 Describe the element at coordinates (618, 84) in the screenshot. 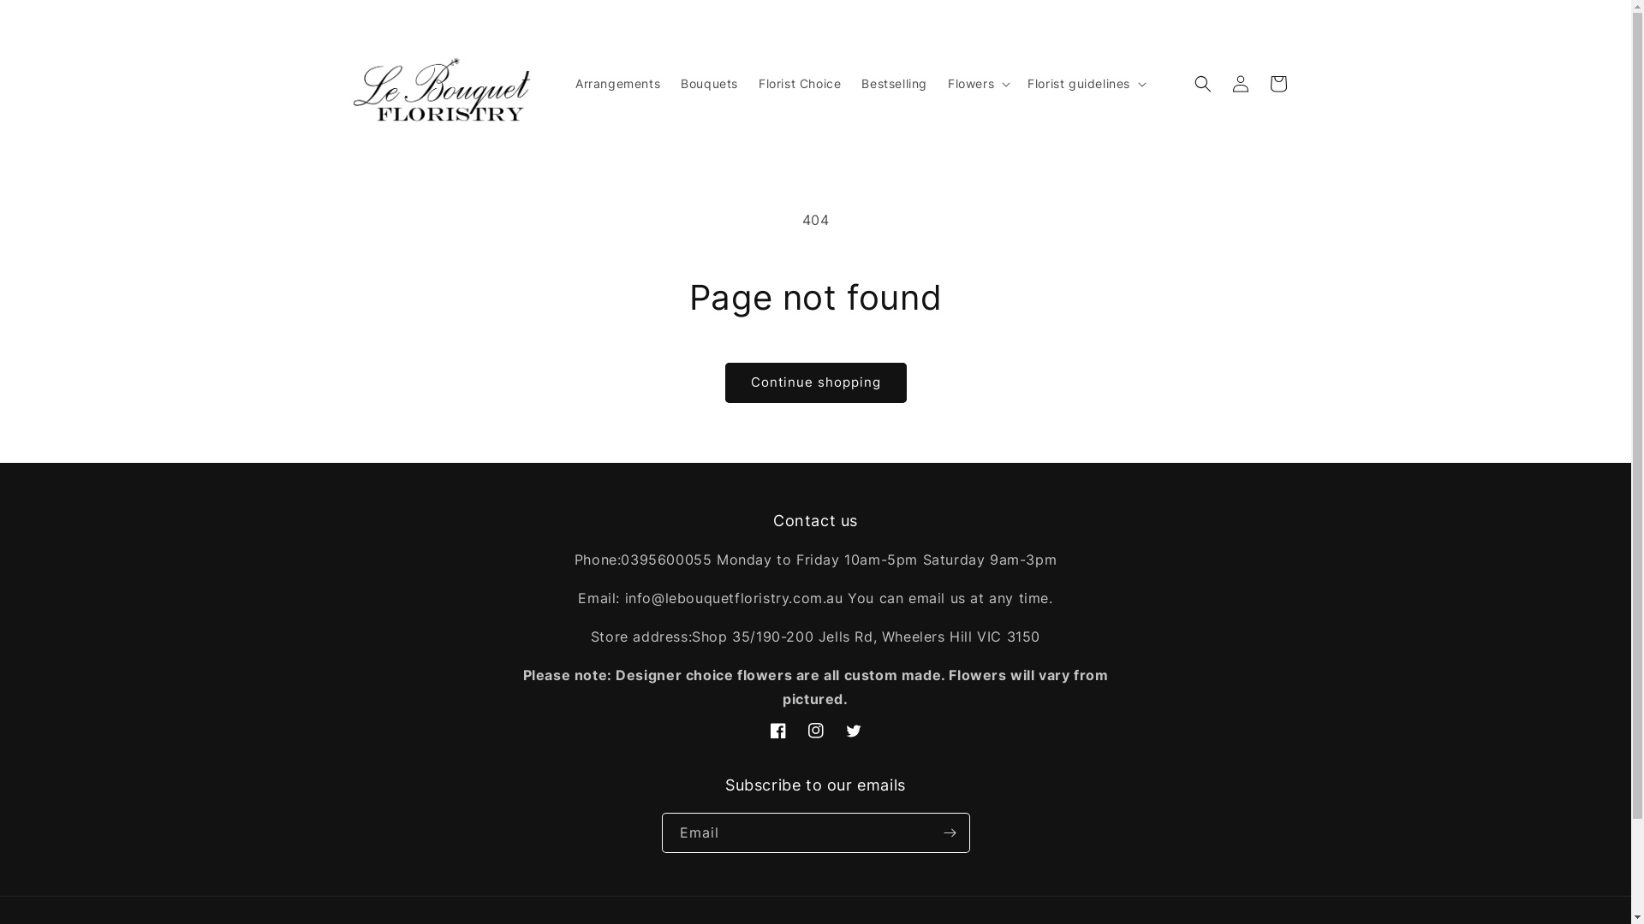

I see `Arrangements` at that location.